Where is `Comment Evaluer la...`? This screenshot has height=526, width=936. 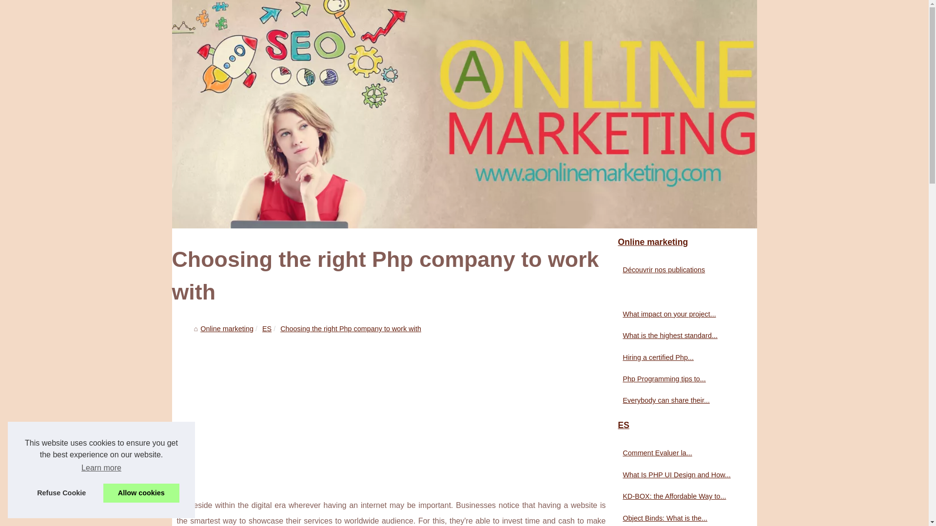
Comment Evaluer la... is located at coordinates (679, 453).